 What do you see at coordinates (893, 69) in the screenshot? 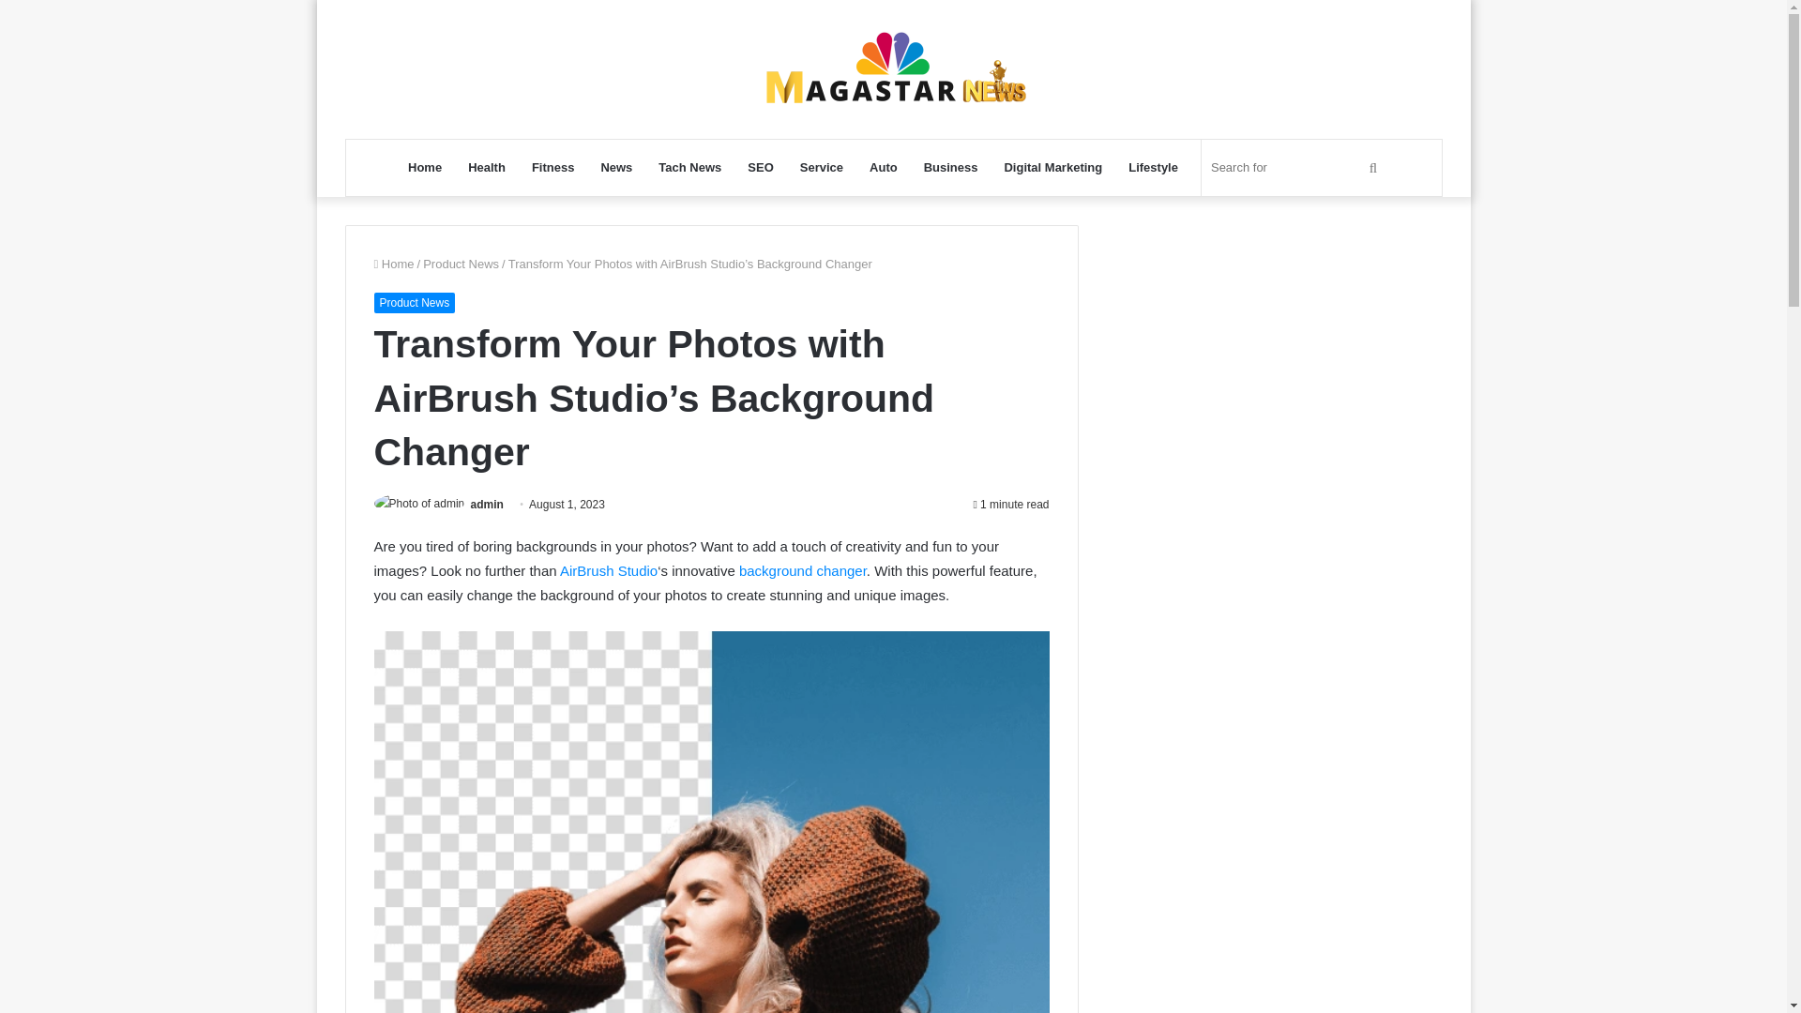
I see `Magastarnews.com` at bounding box center [893, 69].